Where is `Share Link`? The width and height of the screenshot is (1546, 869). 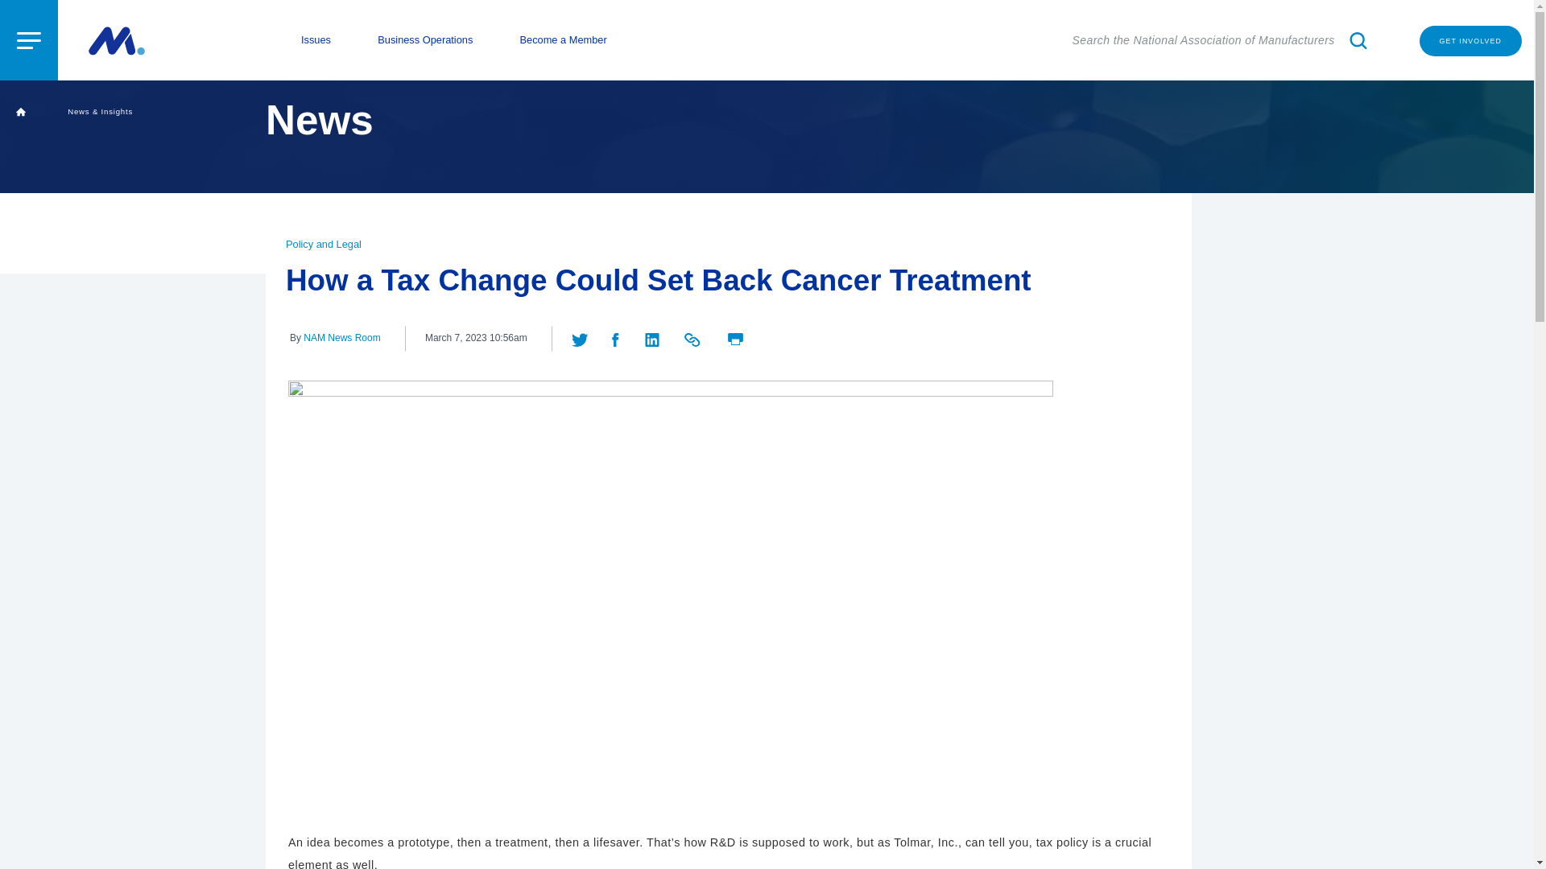
Share Link is located at coordinates (694, 337).